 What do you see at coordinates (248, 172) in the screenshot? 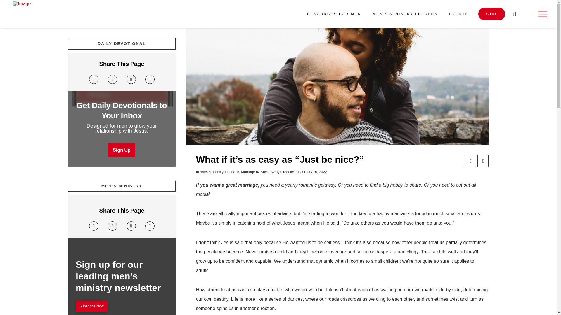
I see `Marriage` at bounding box center [248, 172].